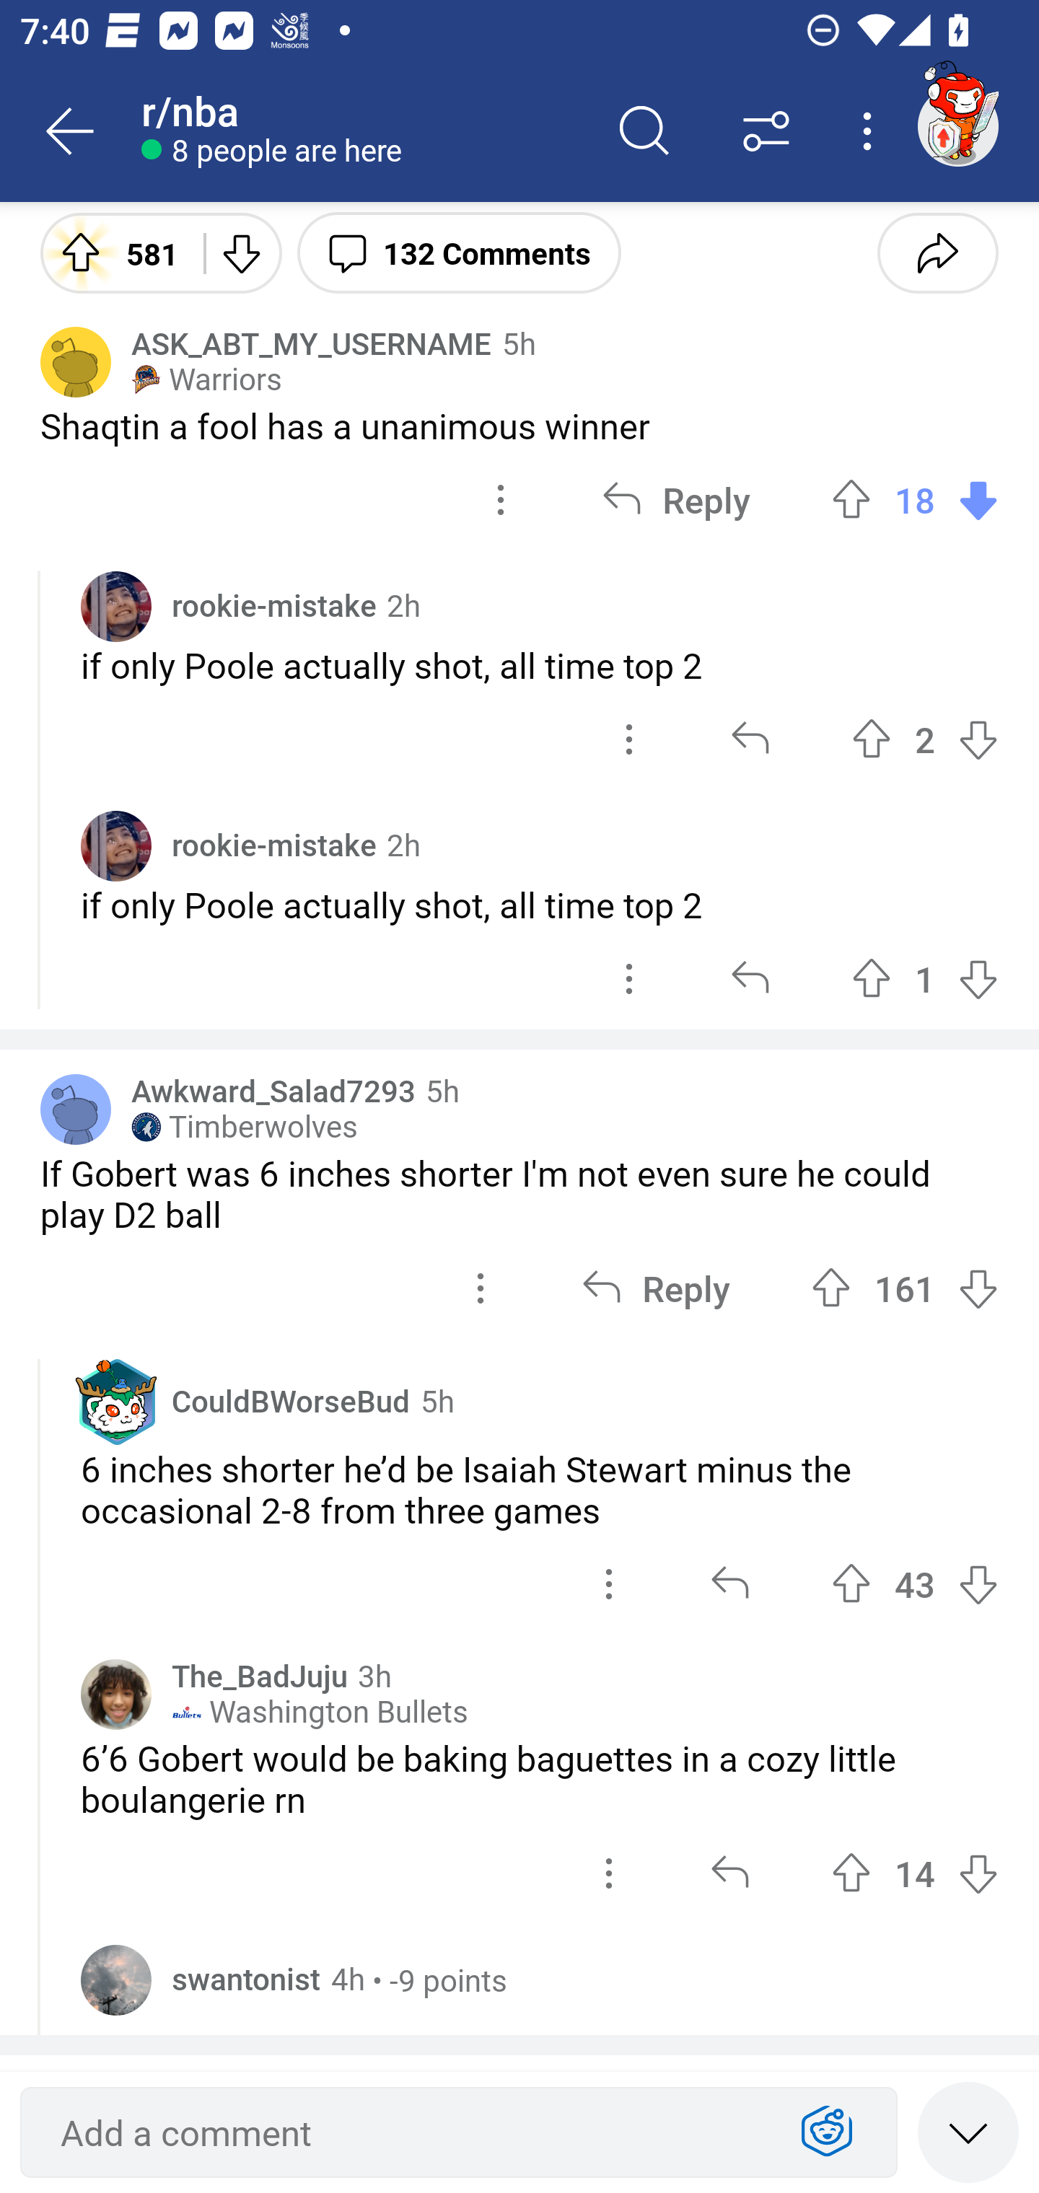 The width and height of the screenshot is (1039, 2193). Describe the element at coordinates (116, 606) in the screenshot. I see `Avatar` at that location.